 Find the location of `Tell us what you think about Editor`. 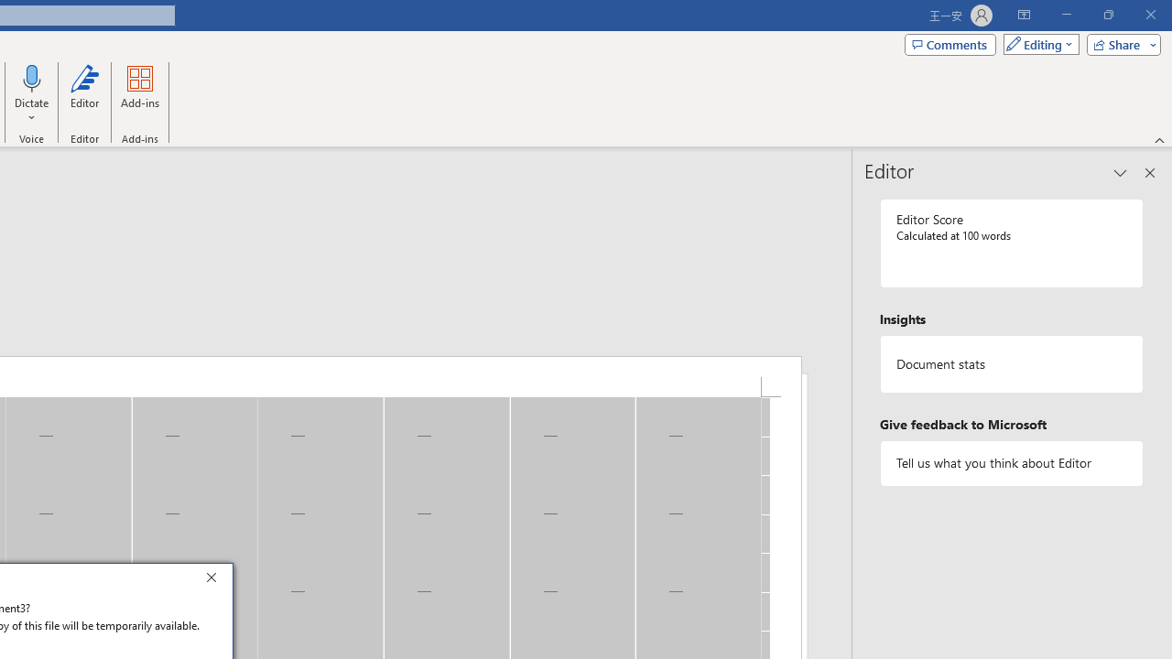

Tell us what you think about Editor is located at coordinates (1012, 463).